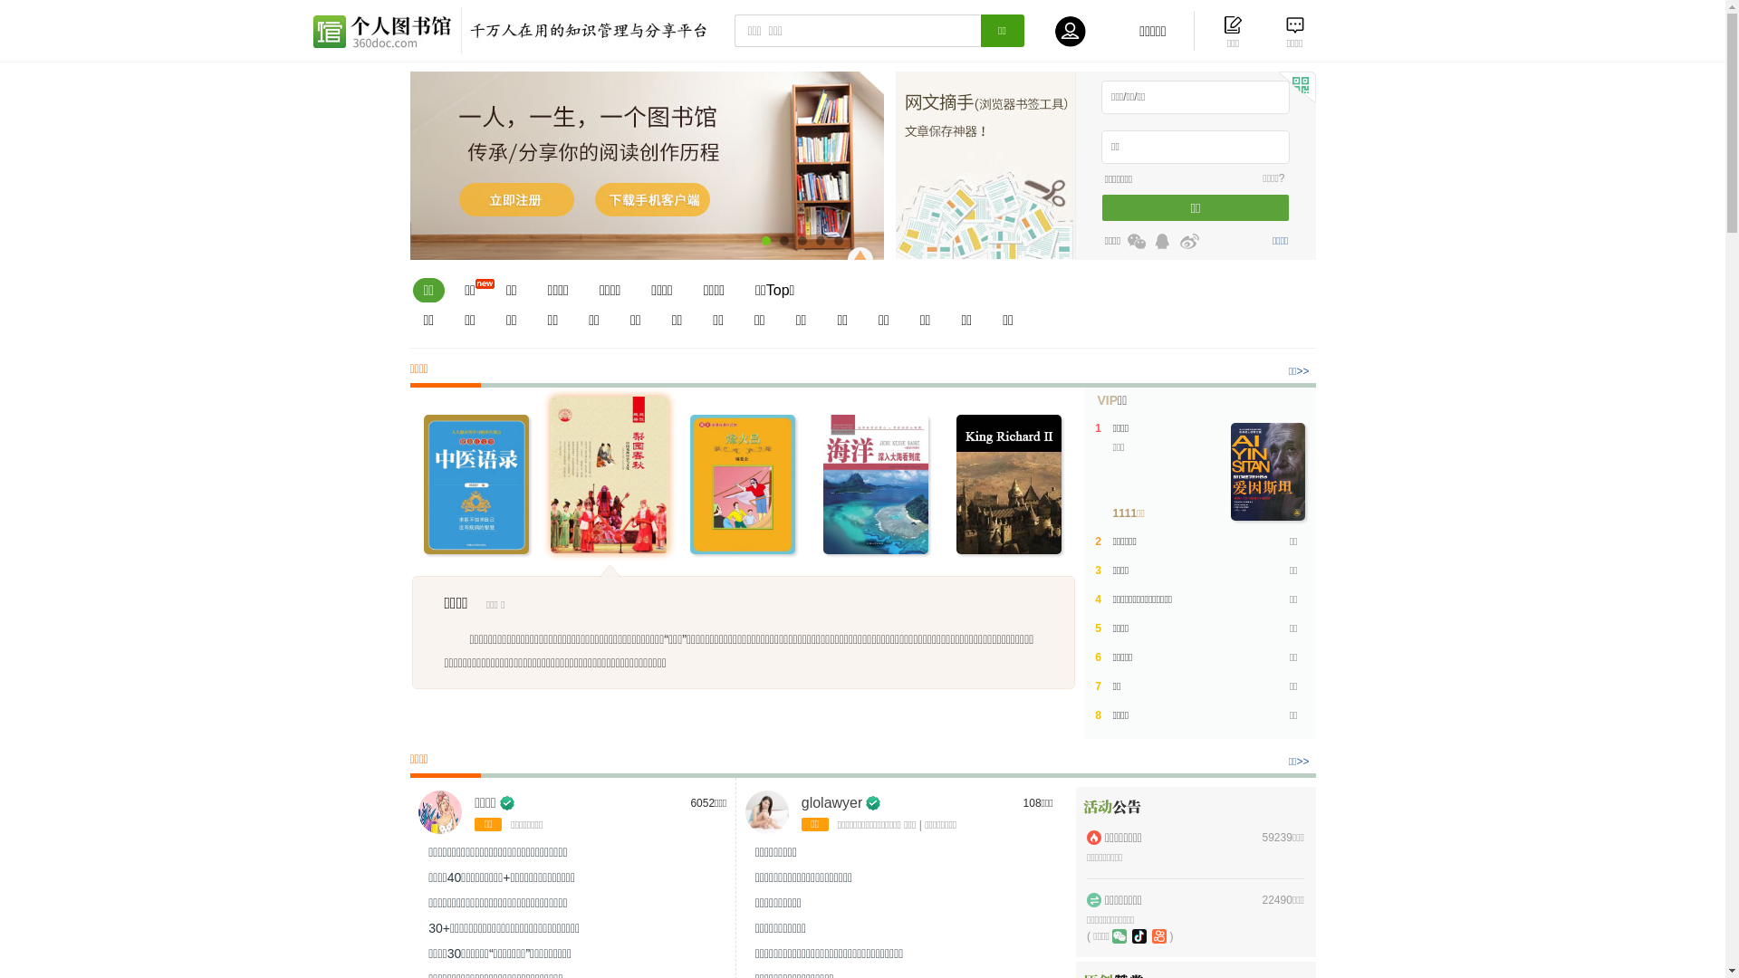  I want to click on glolawyer, so click(832, 802).